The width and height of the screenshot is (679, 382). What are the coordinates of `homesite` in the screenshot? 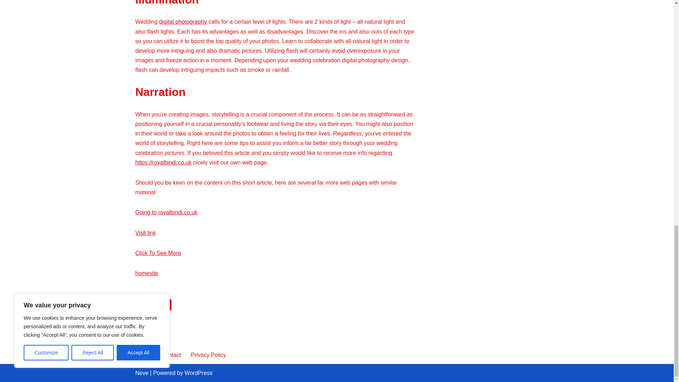 It's located at (146, 273).